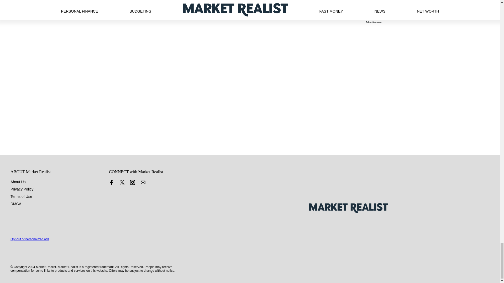  I want to click on Terms of Use, so click(21, 197).